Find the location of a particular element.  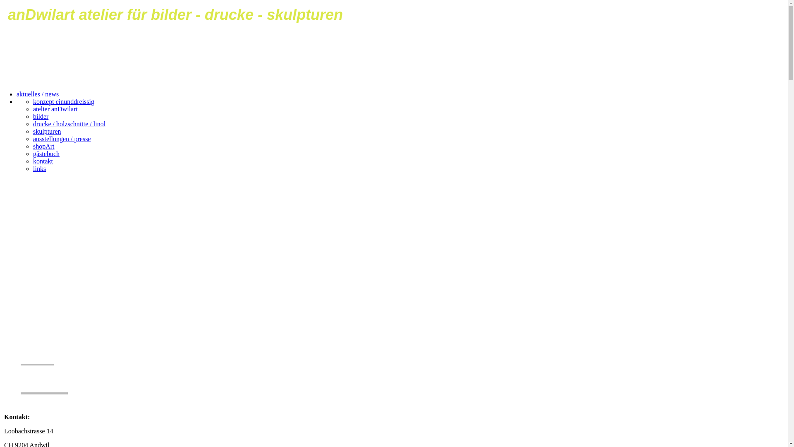

konzept einunddreissig is located at coordinates (64, 102).